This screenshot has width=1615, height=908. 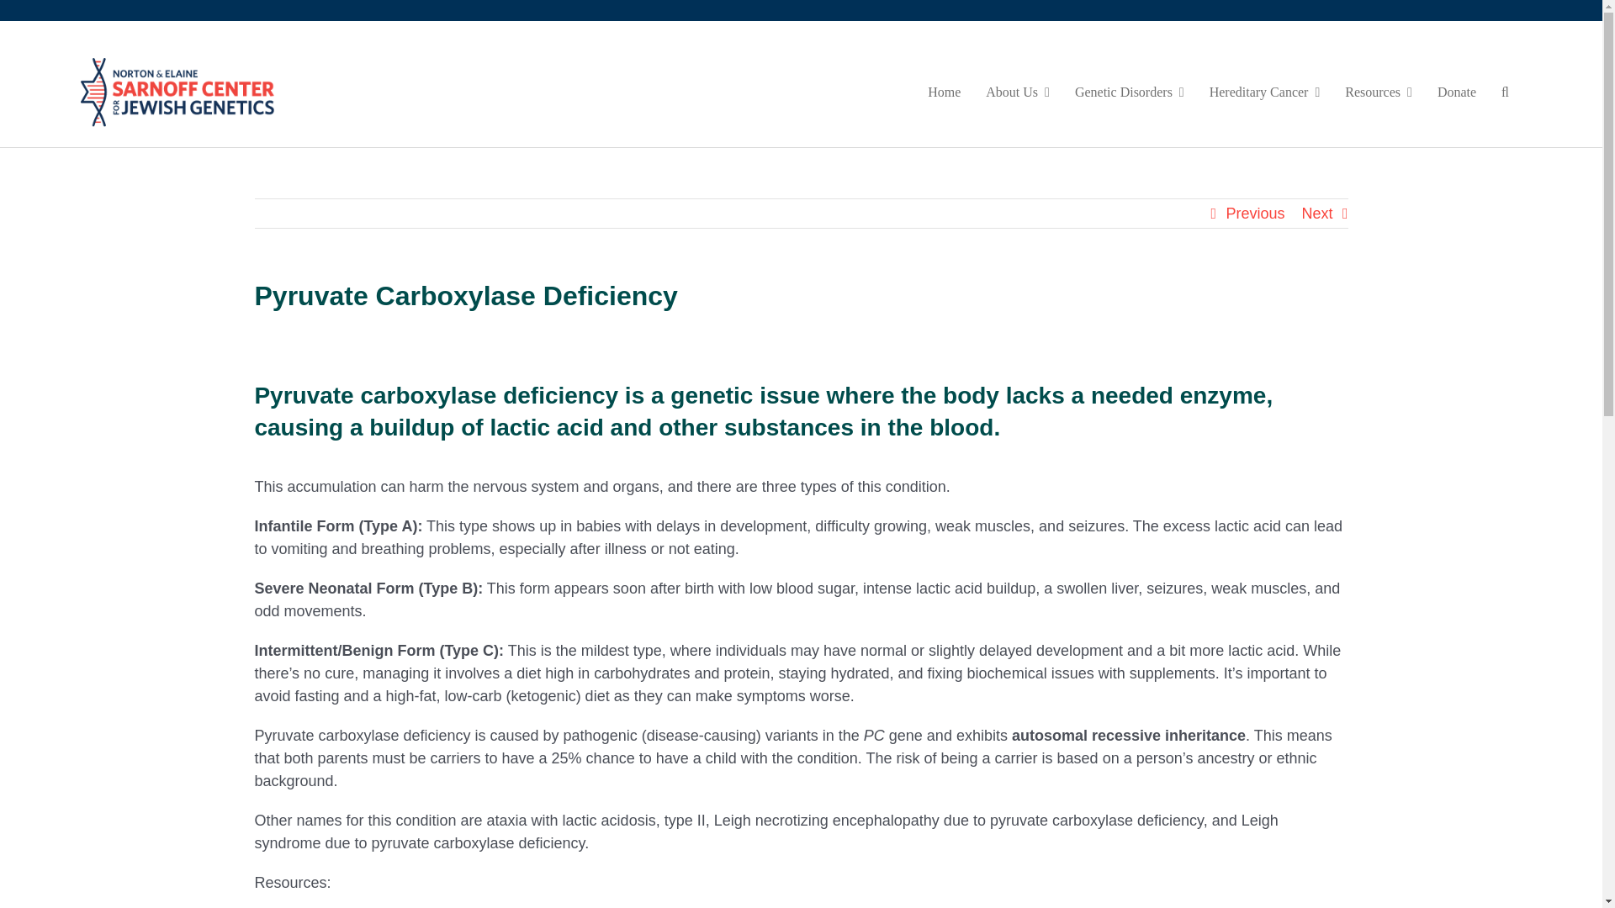 I want to click on Next, so click(x=1317, y=214).